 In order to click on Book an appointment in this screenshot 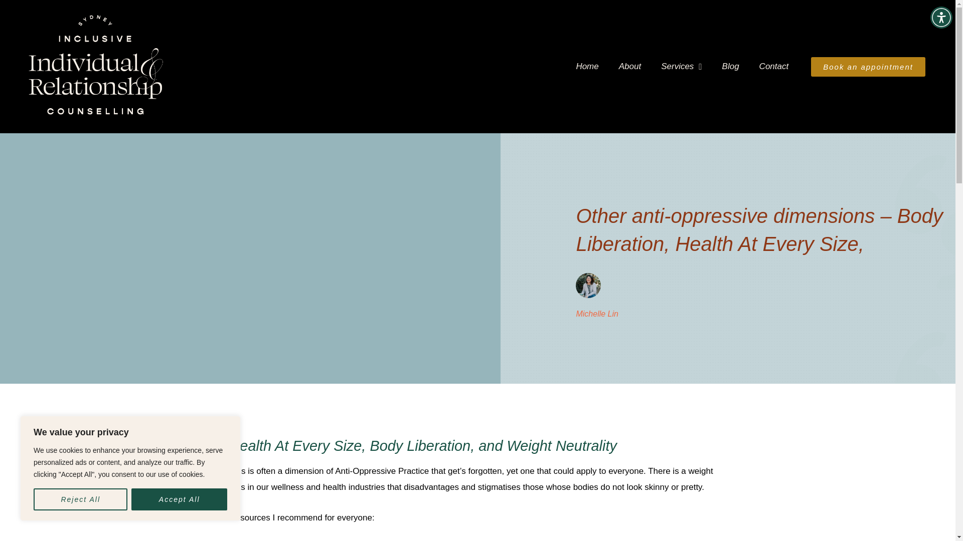, I will do `click(868, 67)`.